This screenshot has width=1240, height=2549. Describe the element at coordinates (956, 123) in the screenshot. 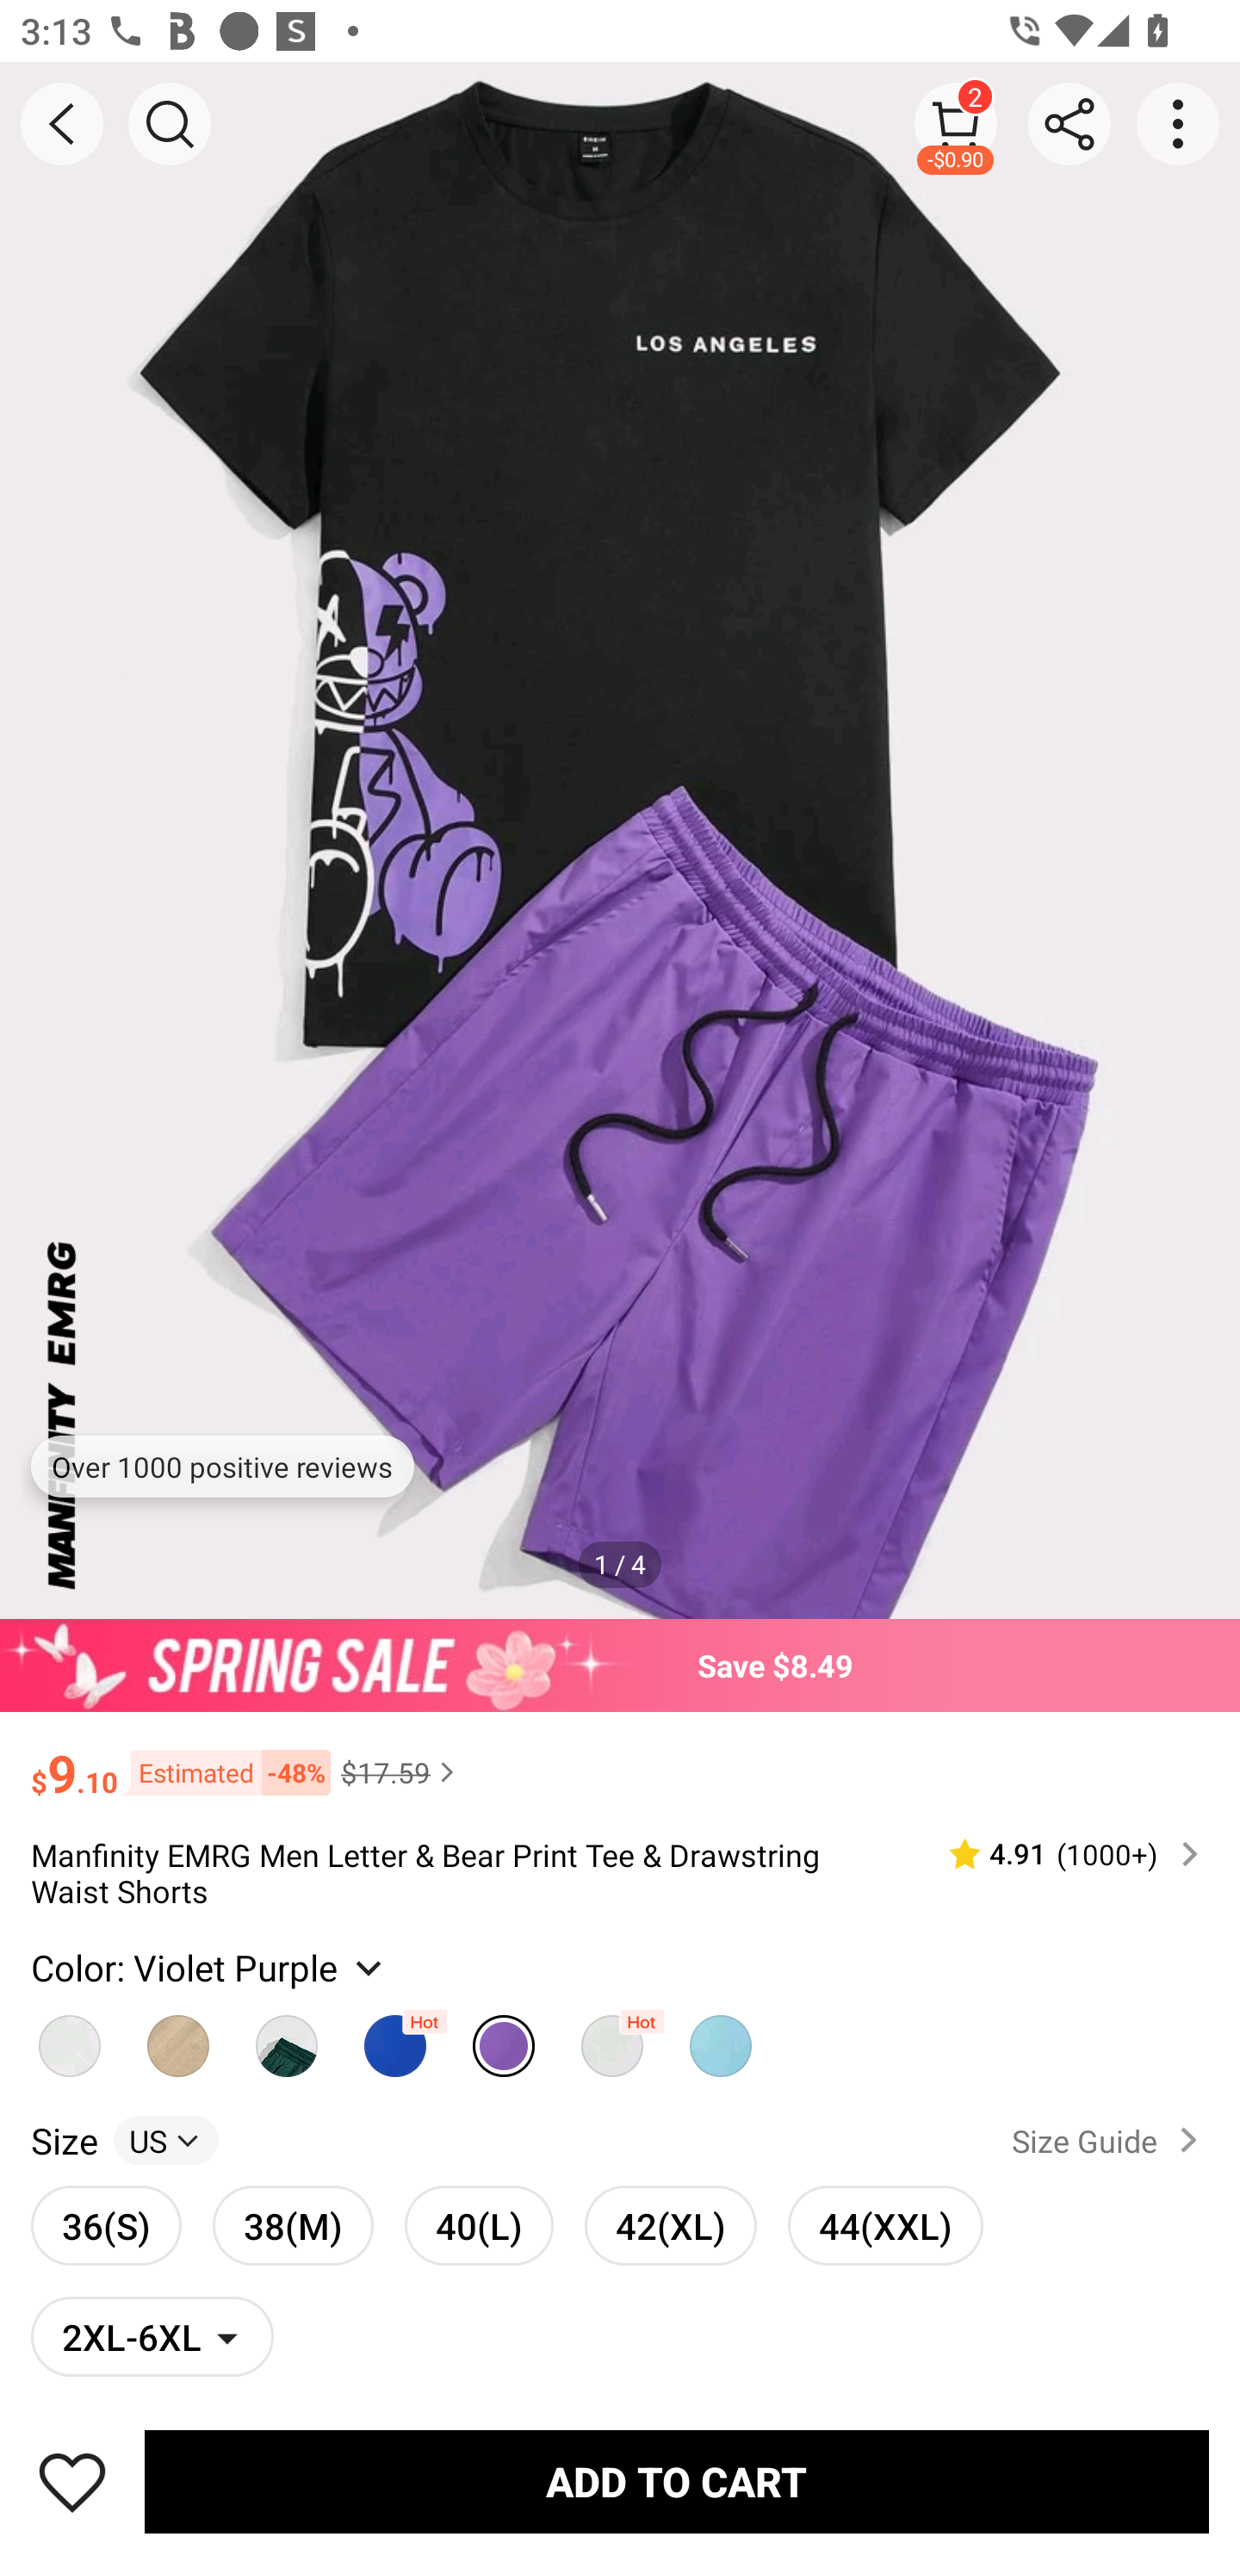

I see `2 -$0.90` at that location.